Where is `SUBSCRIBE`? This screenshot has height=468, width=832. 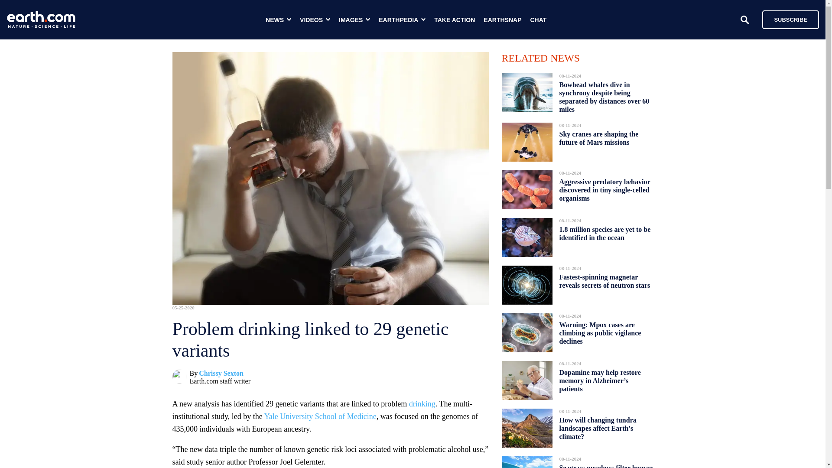 SUBSCRIBE is located at coordinates (786, 19).